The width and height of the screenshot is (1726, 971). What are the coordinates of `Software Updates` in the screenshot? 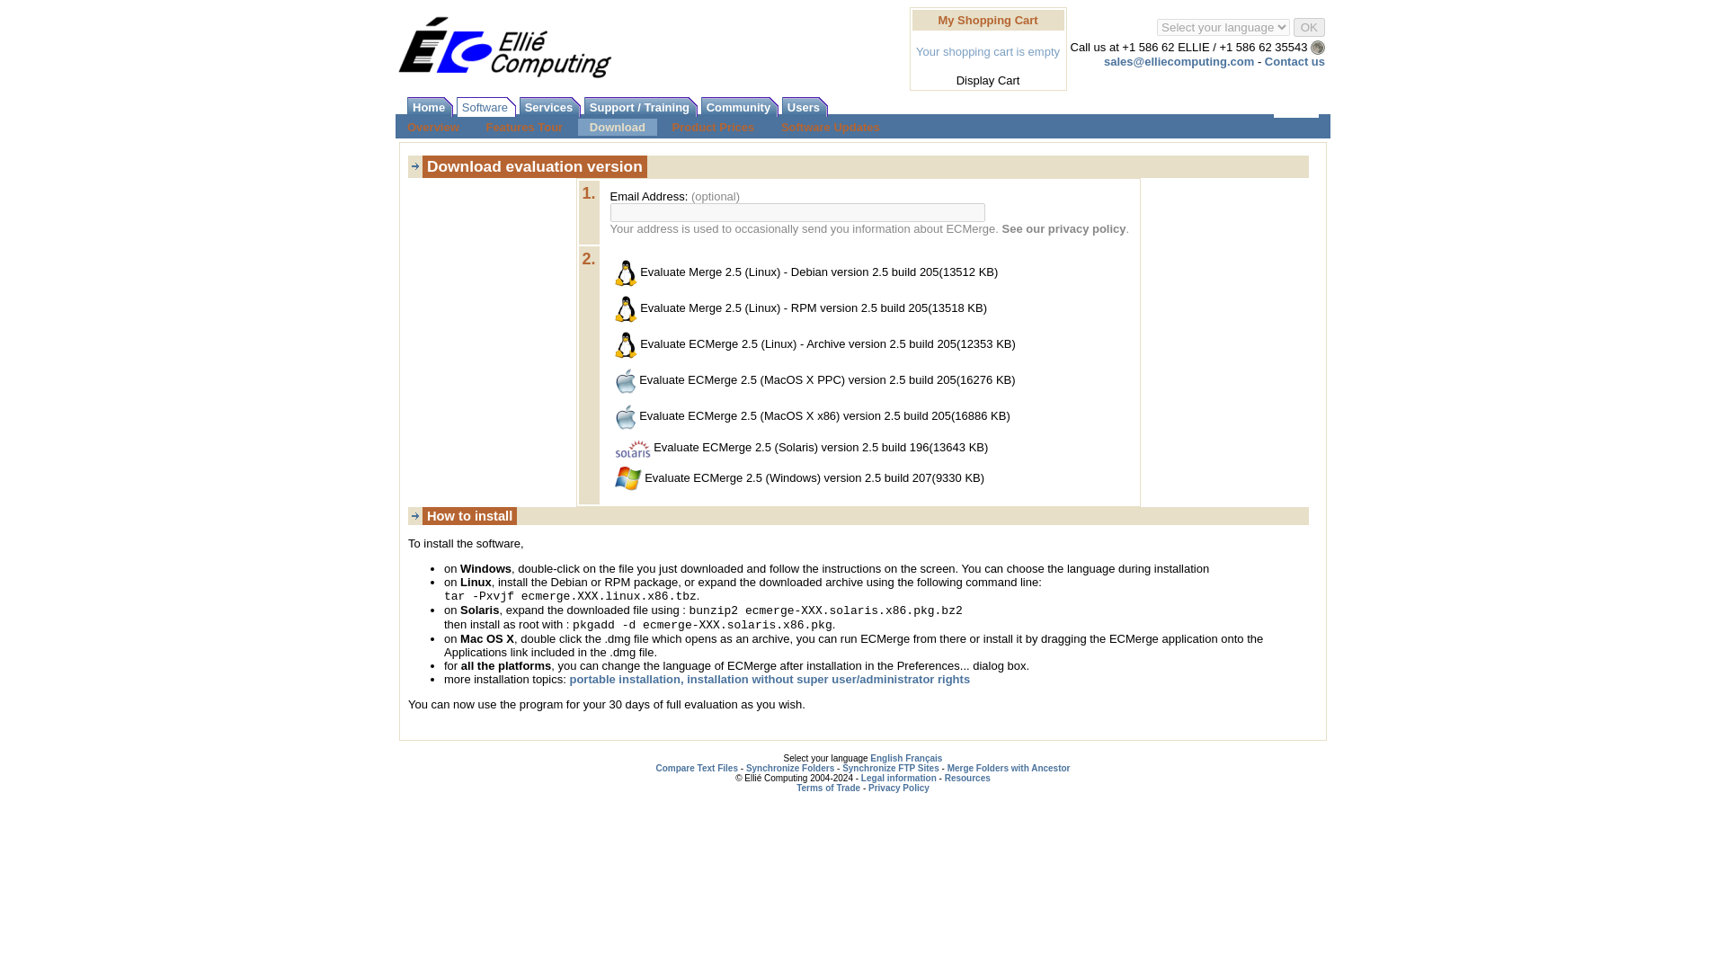 It's located at (831, 127).